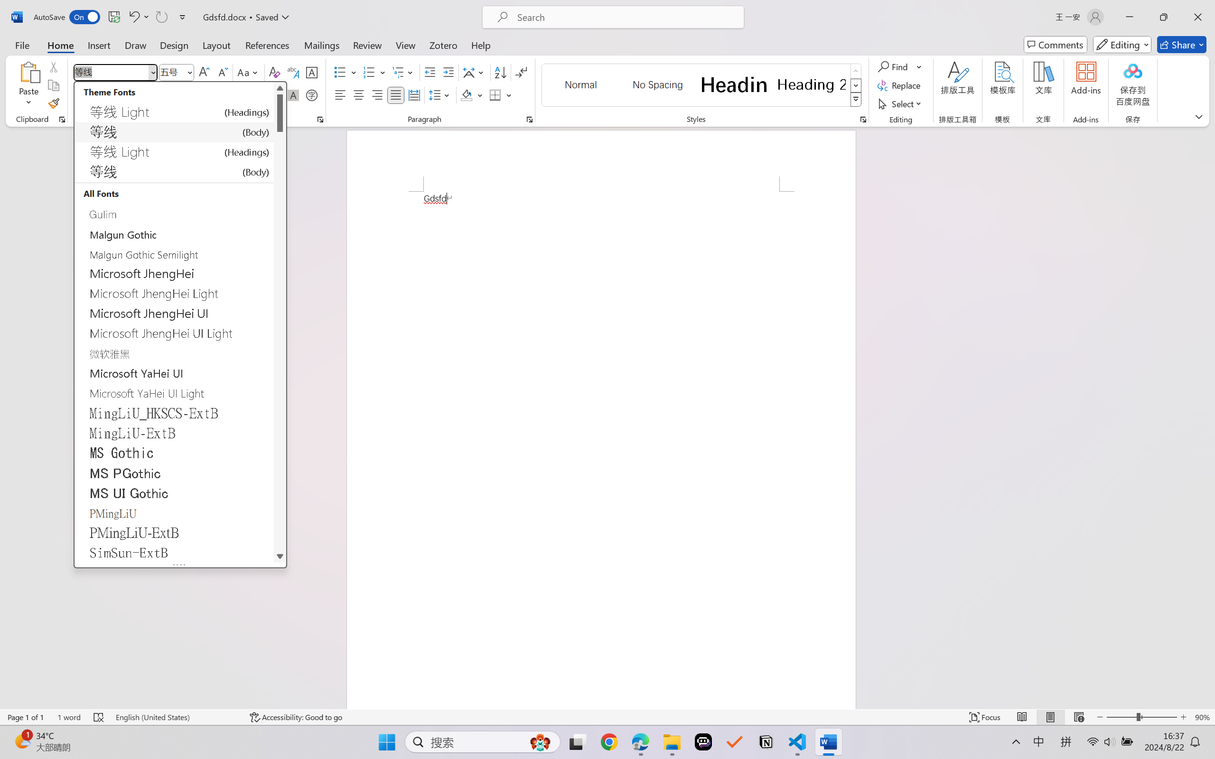 The width and height of the screenshot is (1215, 759). I want to click on Character Border, so click(312, 72).